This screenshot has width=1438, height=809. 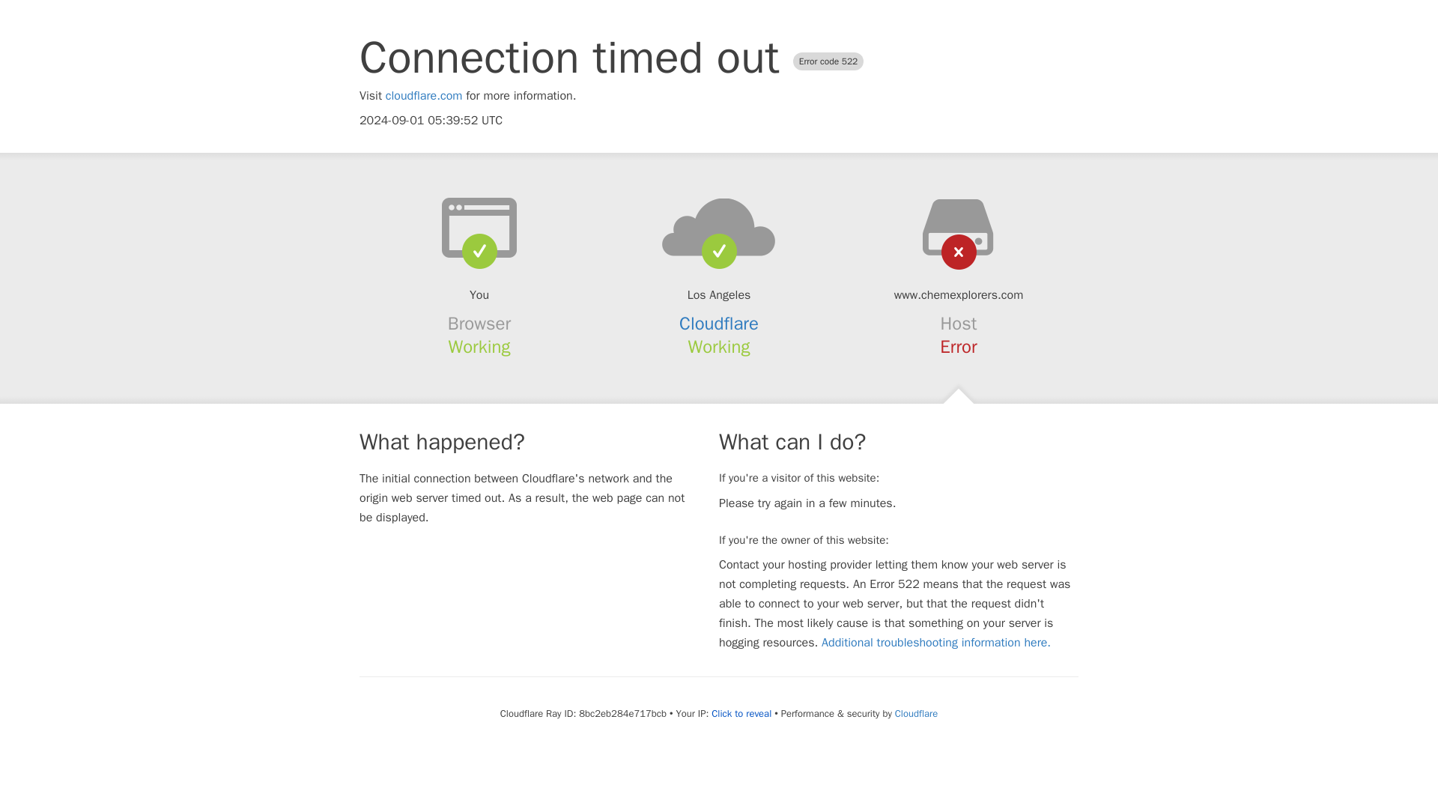 I want to click on cloudflare.com, so click(x=424, y=96).